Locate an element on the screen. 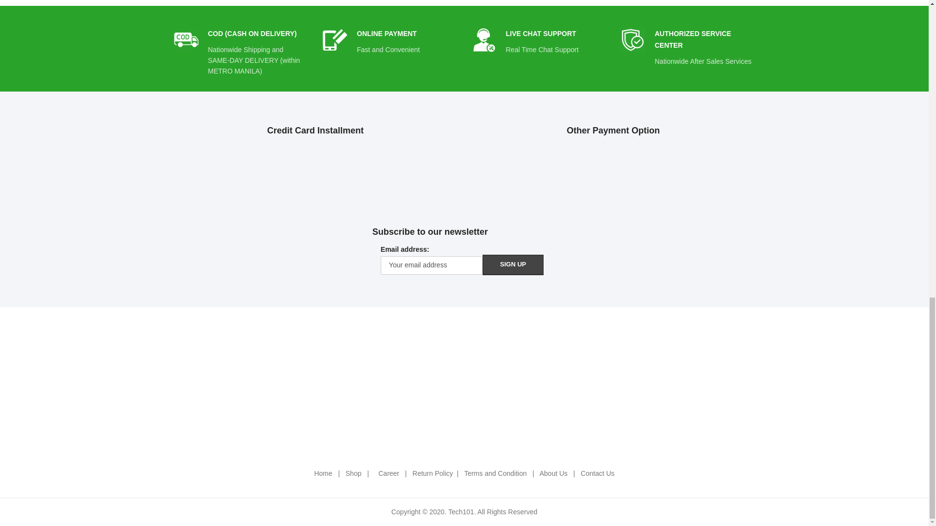 This screenshot has width=936, height=526. 77 is located at coordinates (632, 40).